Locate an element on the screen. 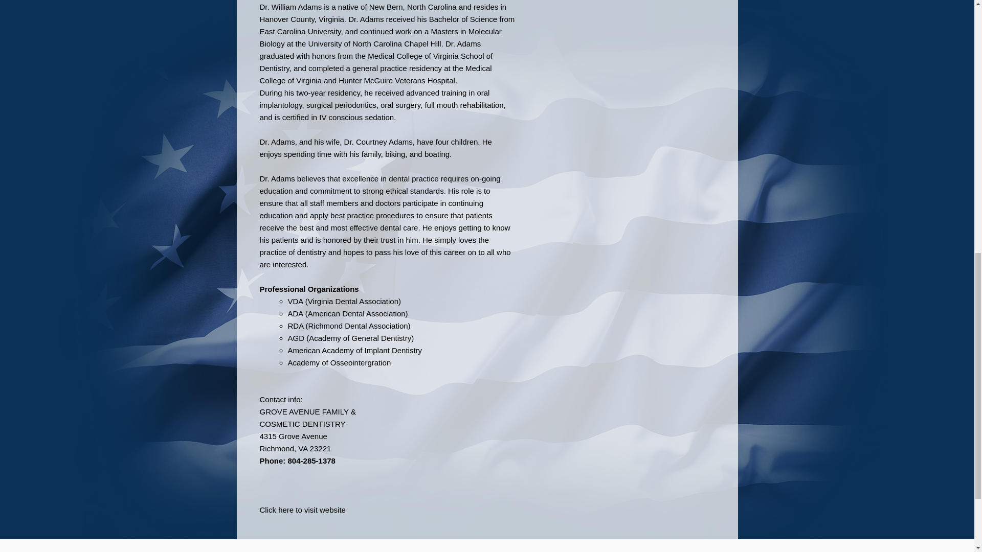 Image resolution: width=982 pixels, height=552 pixels. ACCEPTANCE is located at coordinates (589, 551).